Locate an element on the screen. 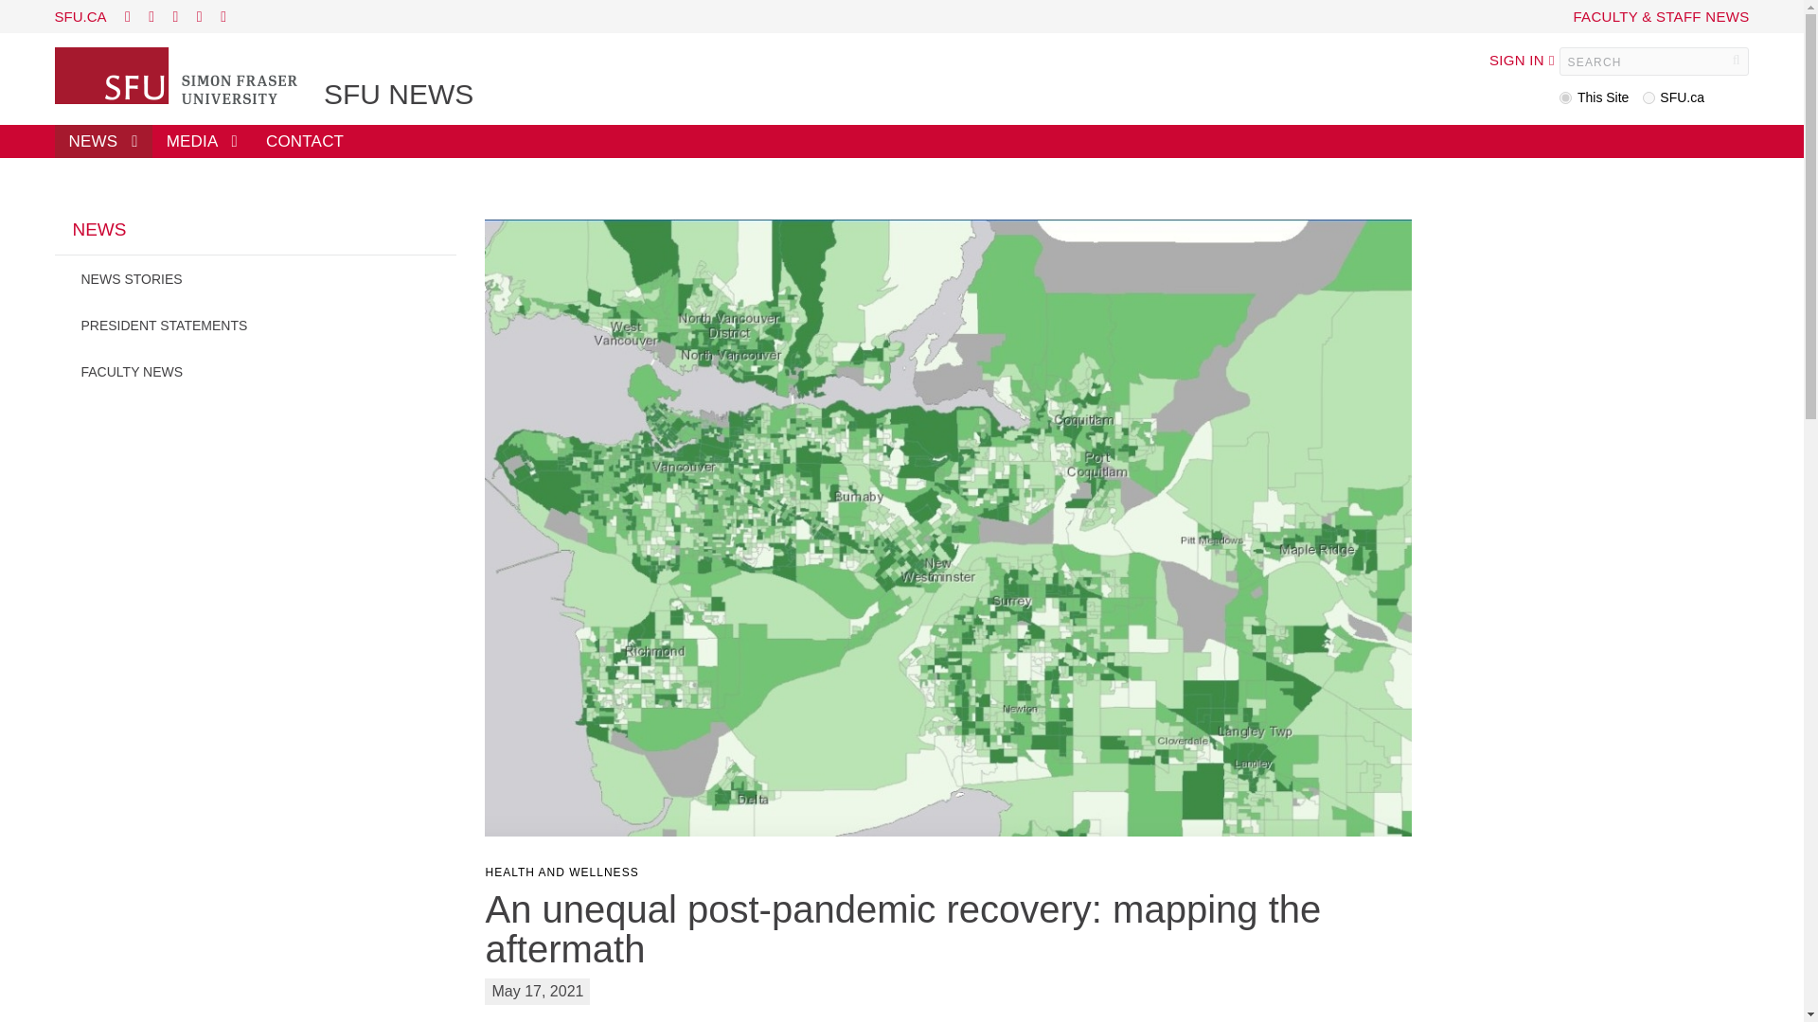 The height and width of the screenshot is (1022, 1818). PRESIDENT STATEMENTS is located at coordinates (256, 325).